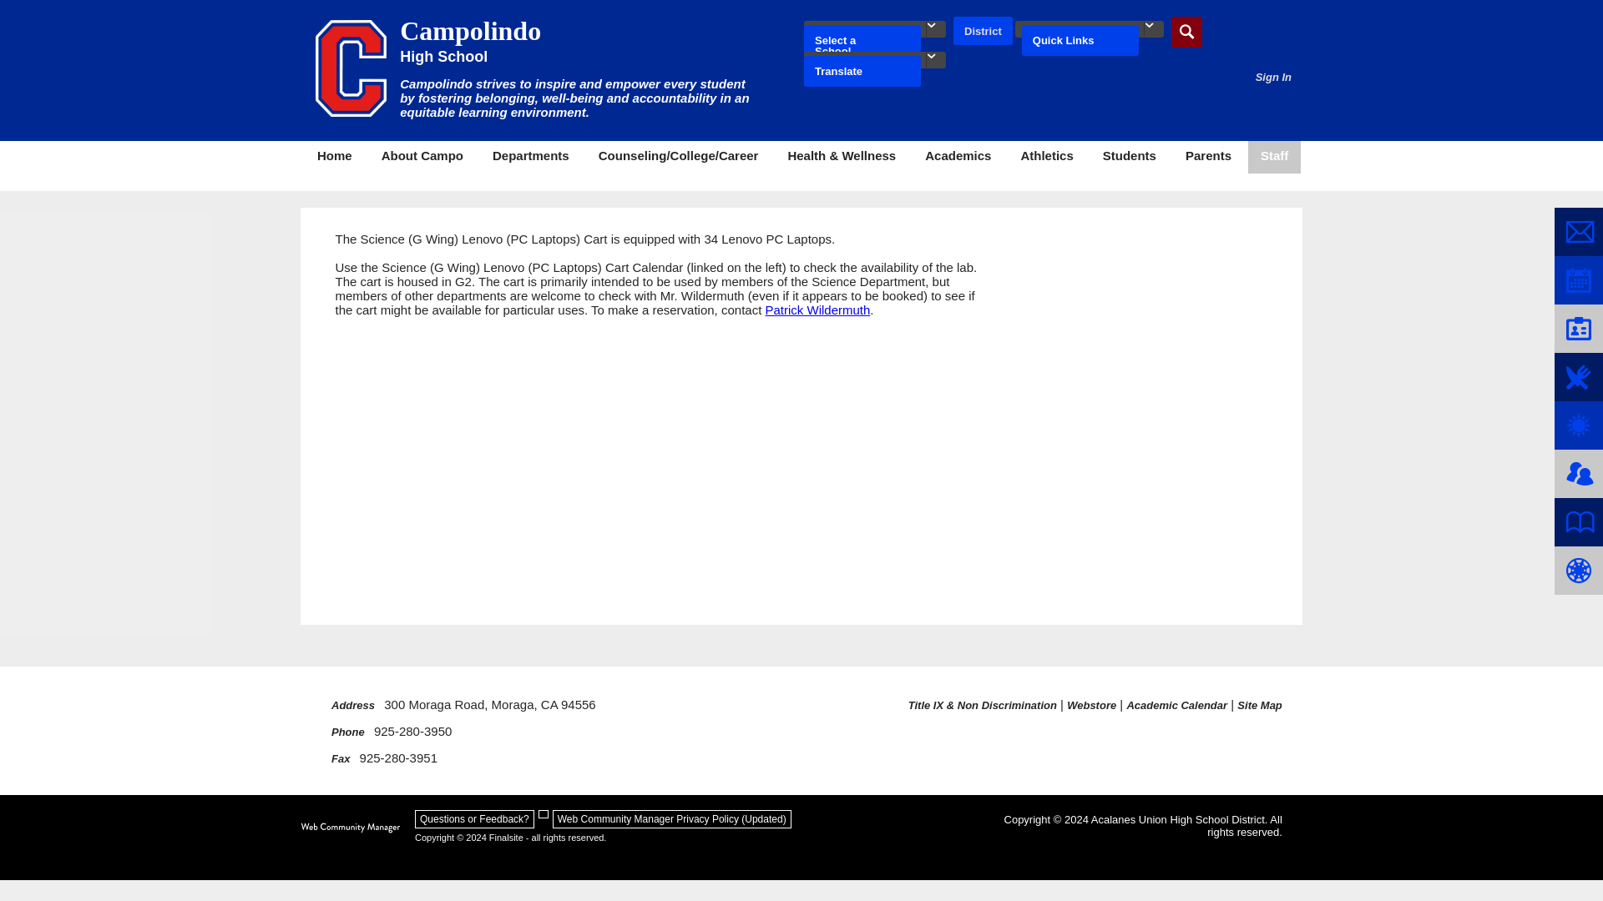  Describe the element at coordinates (984, 32) in the screenshot. I see `District` at that location.